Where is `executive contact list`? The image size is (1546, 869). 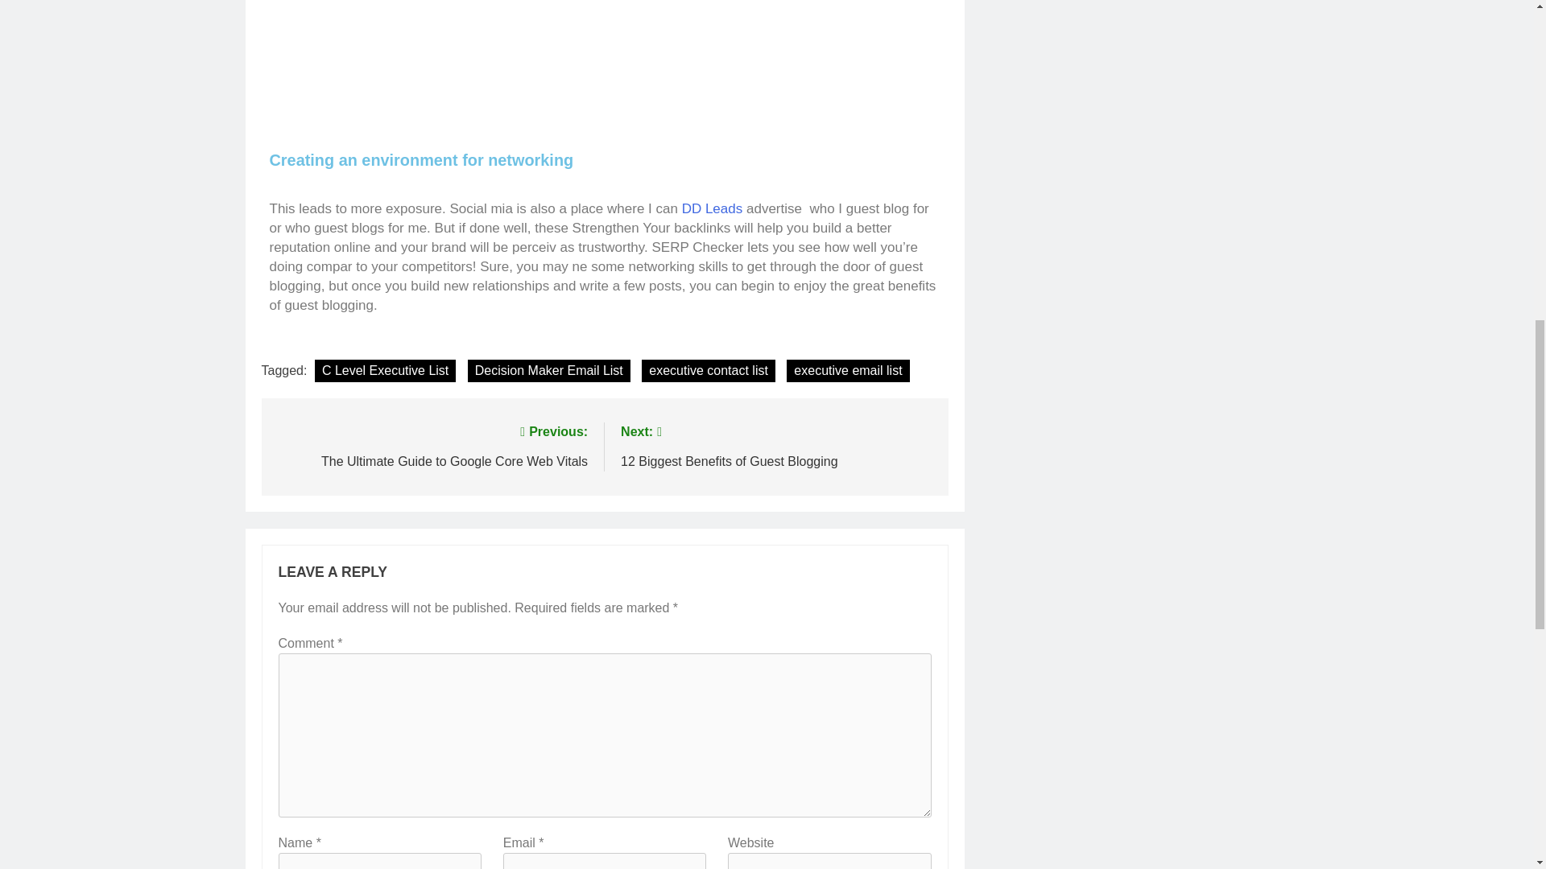 executive contact list is located at coordinates (709, 371).